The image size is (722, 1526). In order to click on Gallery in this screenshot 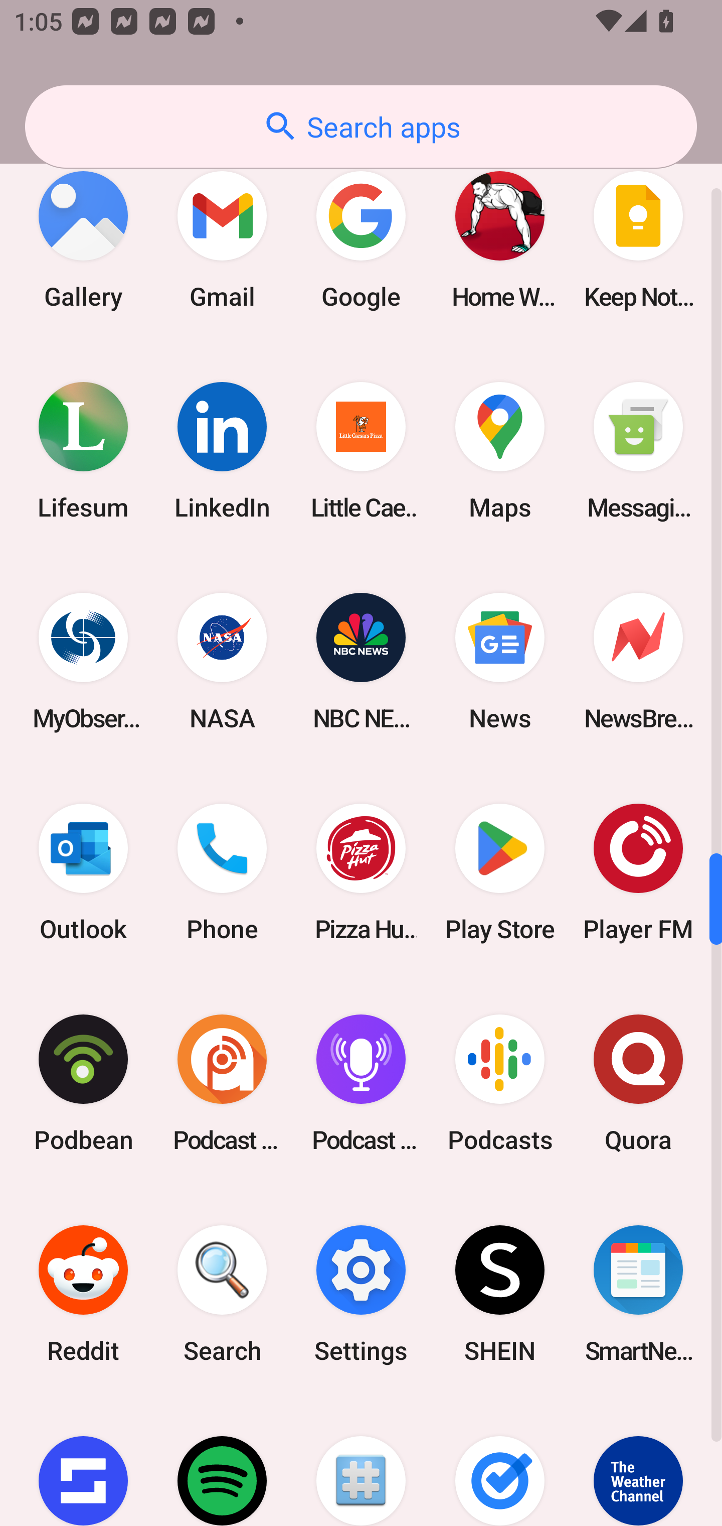, I will do `click(83, 239)`.